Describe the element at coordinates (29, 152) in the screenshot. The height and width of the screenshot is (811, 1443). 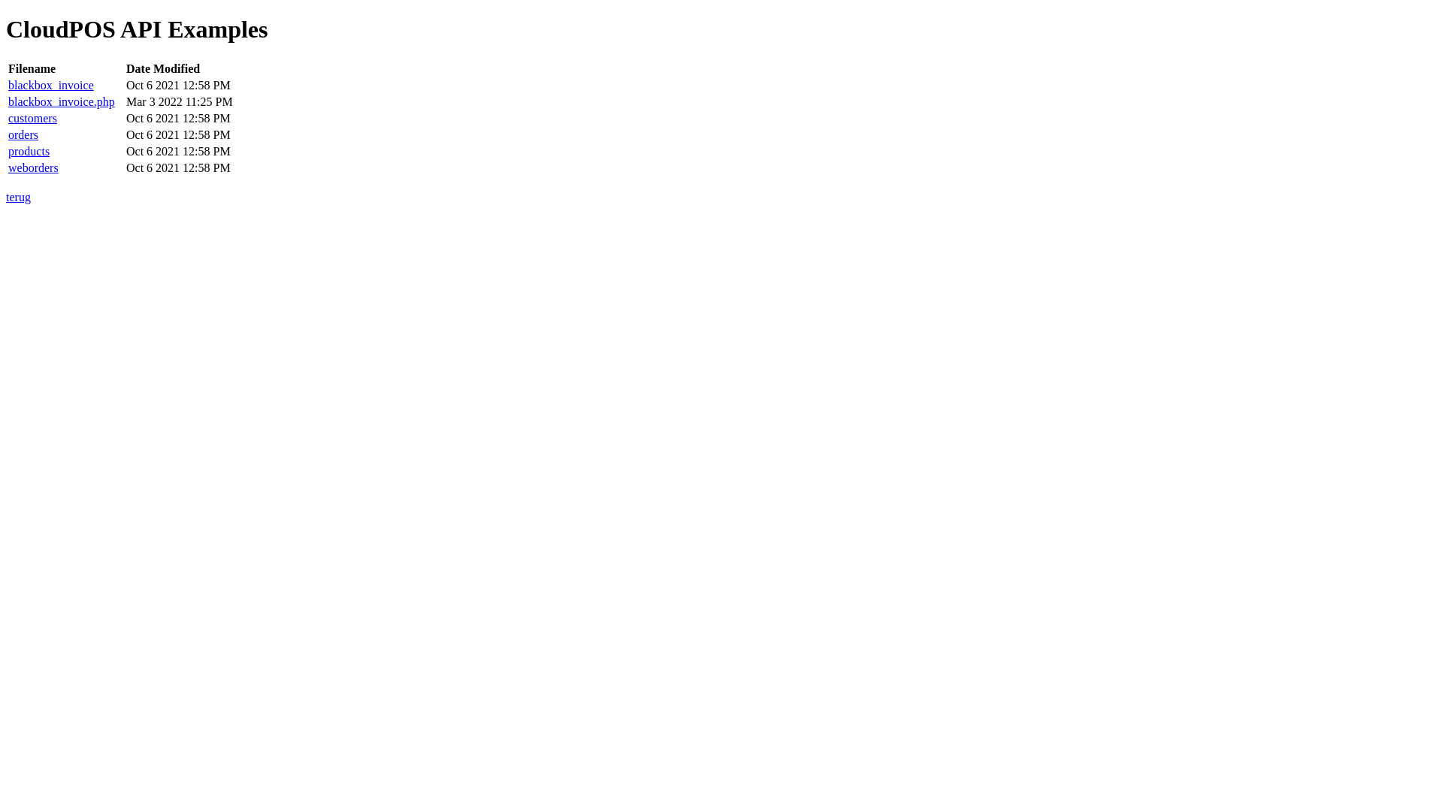
I see `products` at that location.